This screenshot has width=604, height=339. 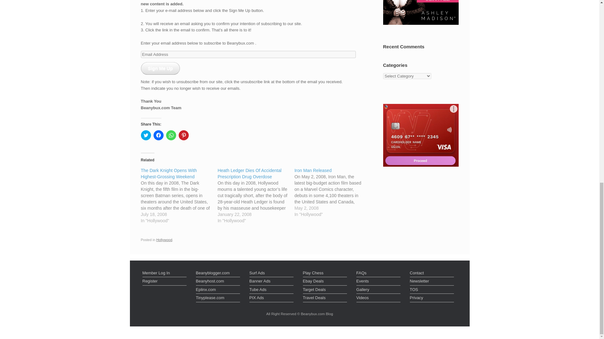 I want to click on Click to share on Facebook, so click(x=159, y=135).